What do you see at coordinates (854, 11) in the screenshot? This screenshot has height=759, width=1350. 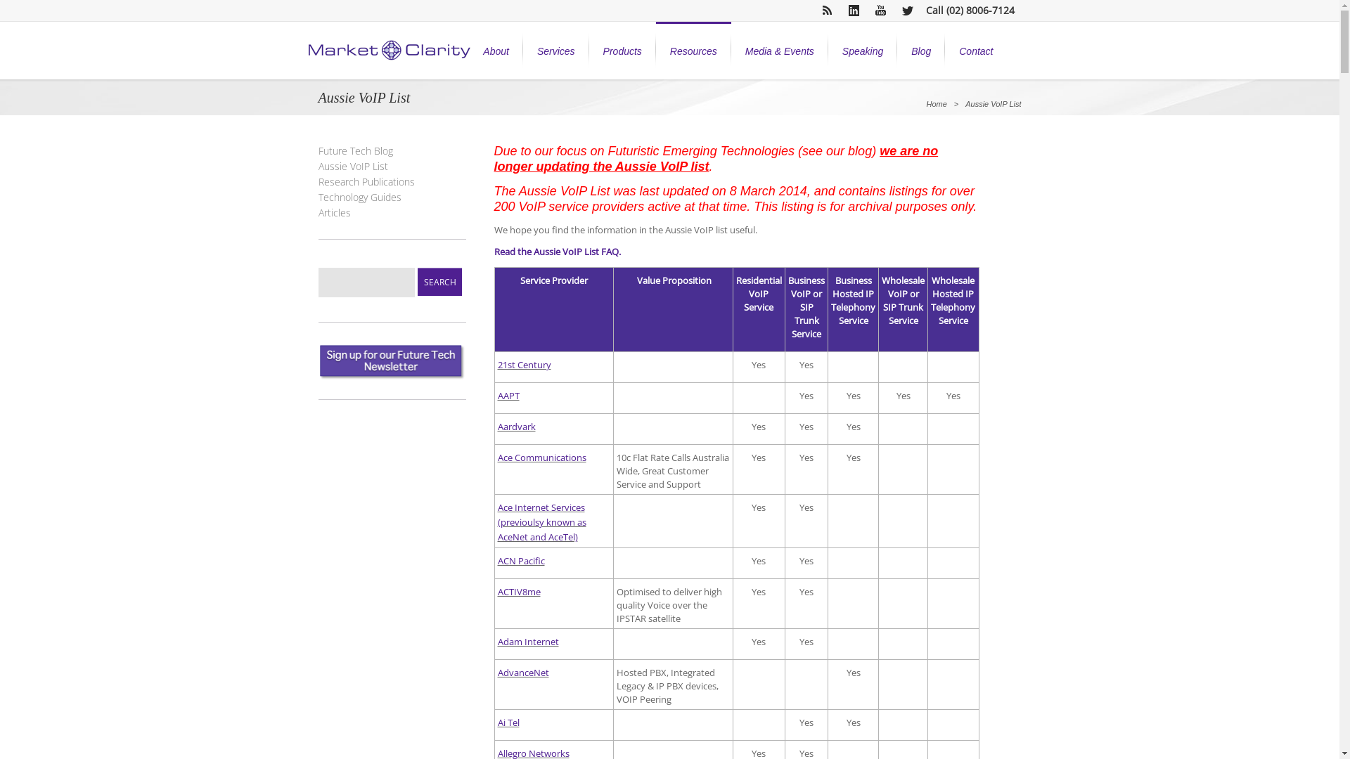 I see `linkedin` at bounding box center [854, 11].